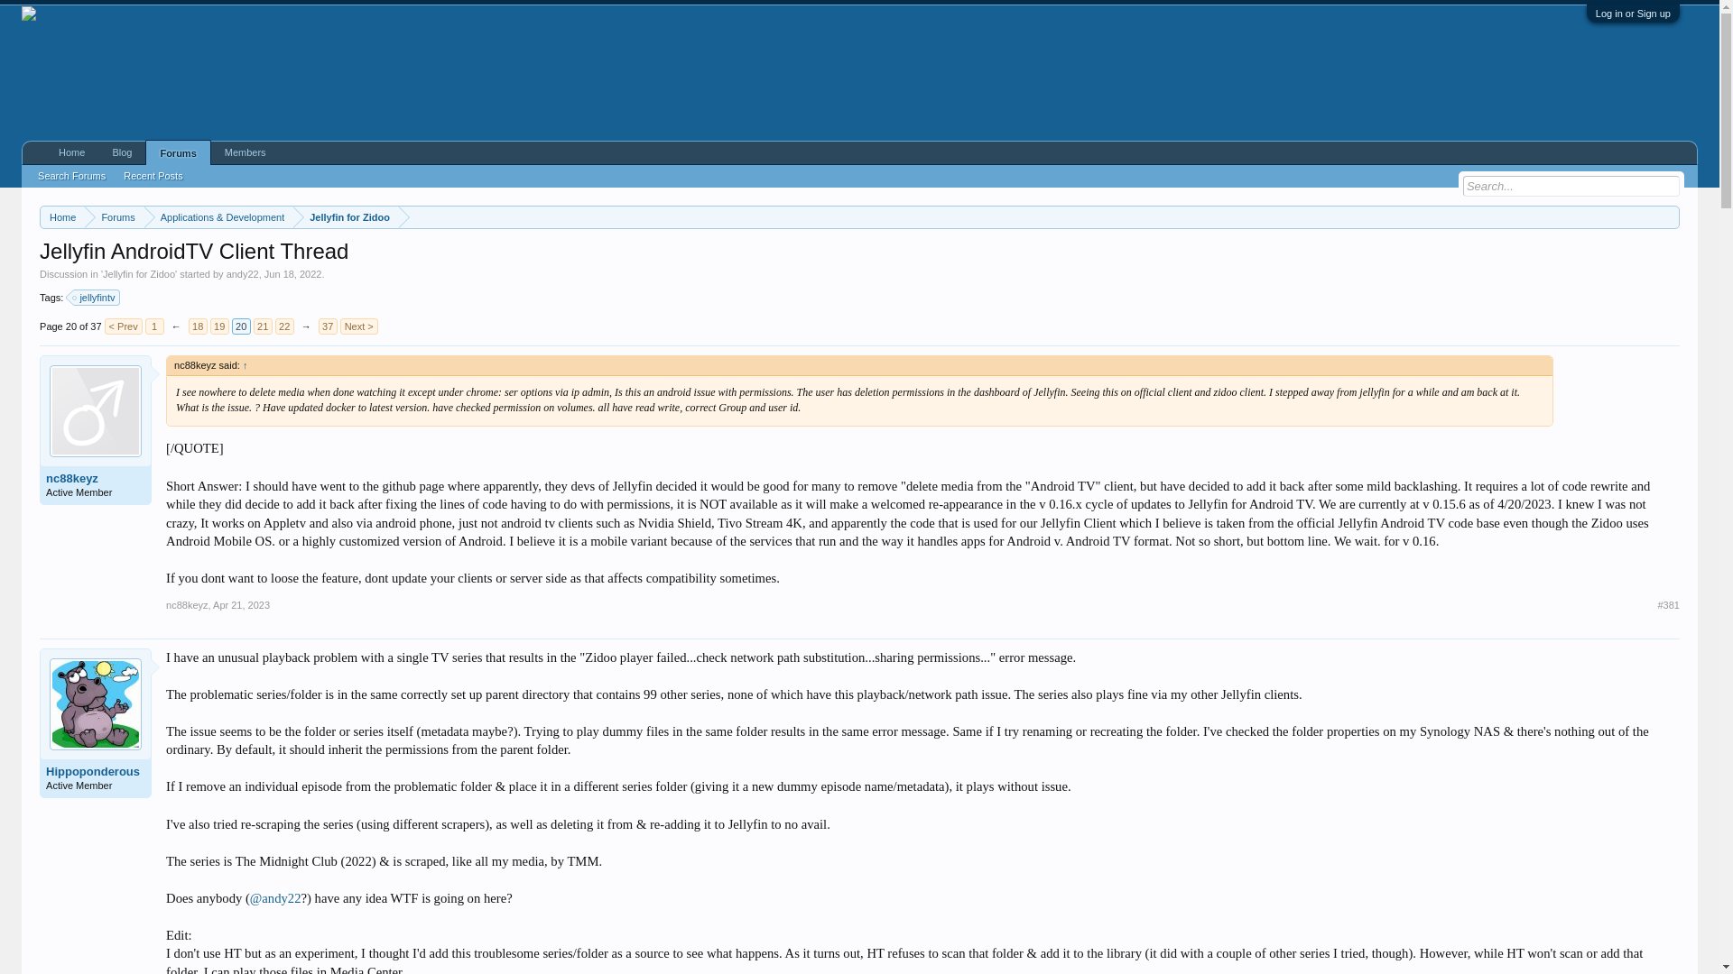 This screenshot has width=1733, height=974. I want to click on Apr 21, 2023, so click(242, 605).